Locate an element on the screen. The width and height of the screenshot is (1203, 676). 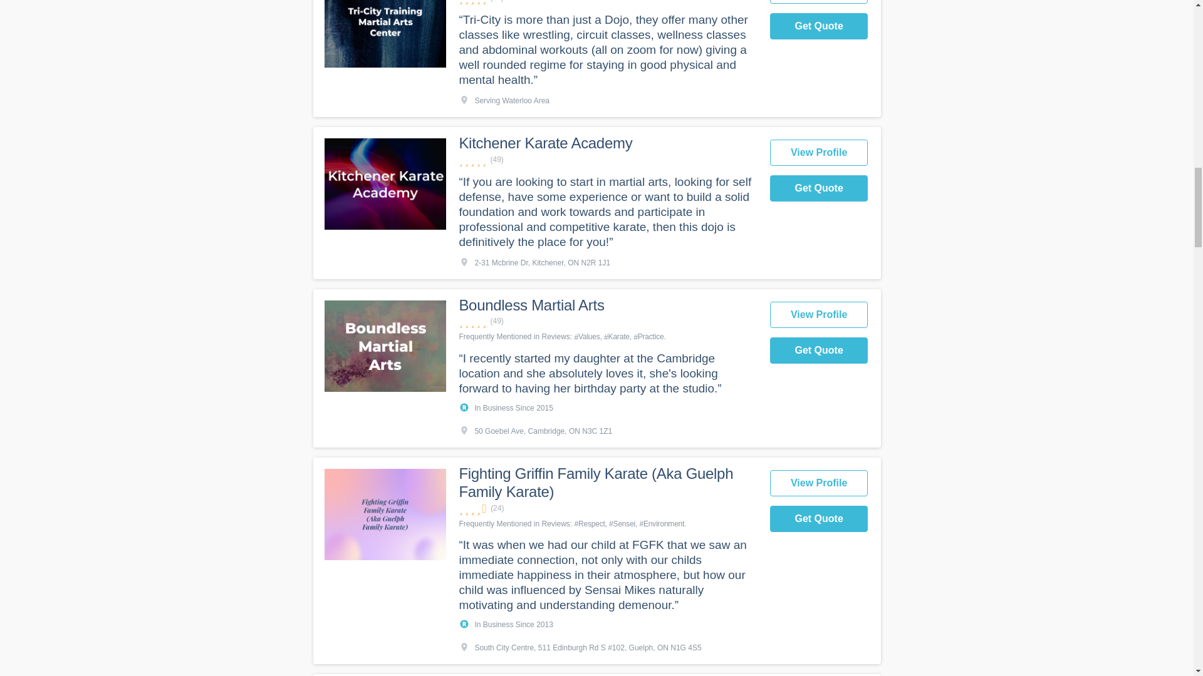
Get Quote is located at coordinates (819, 188).